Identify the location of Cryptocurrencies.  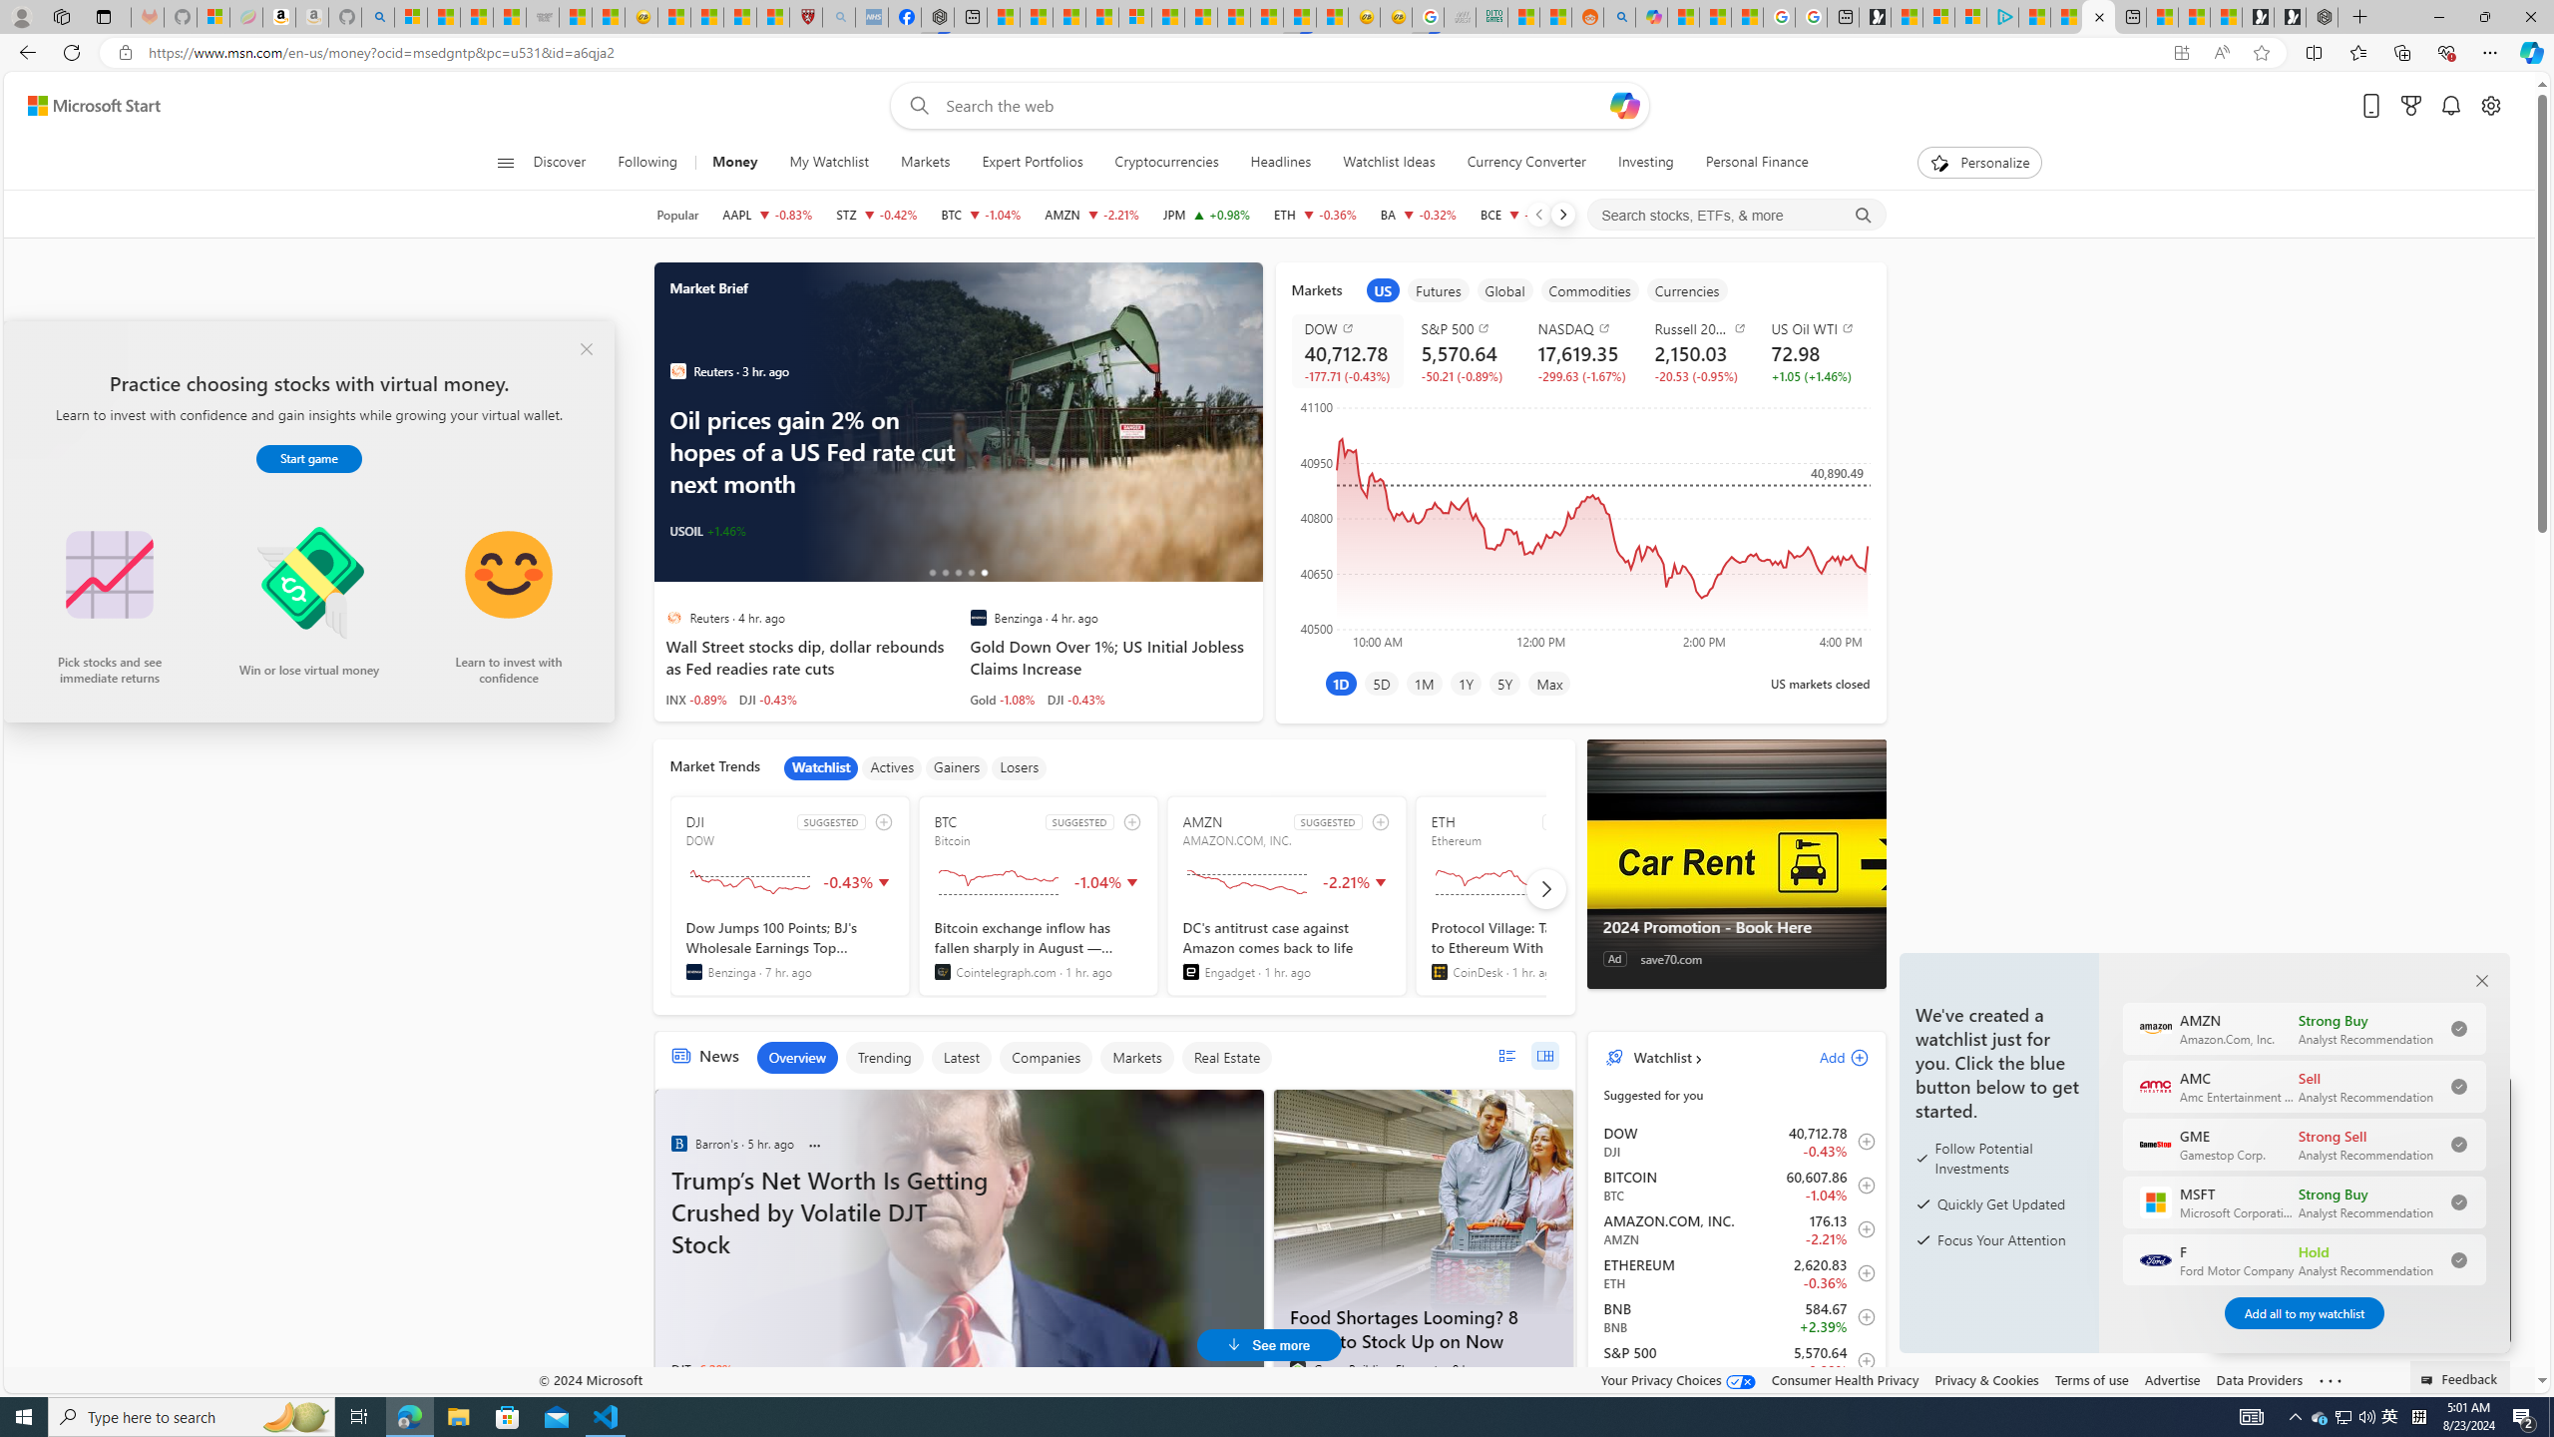
(1167, 163).